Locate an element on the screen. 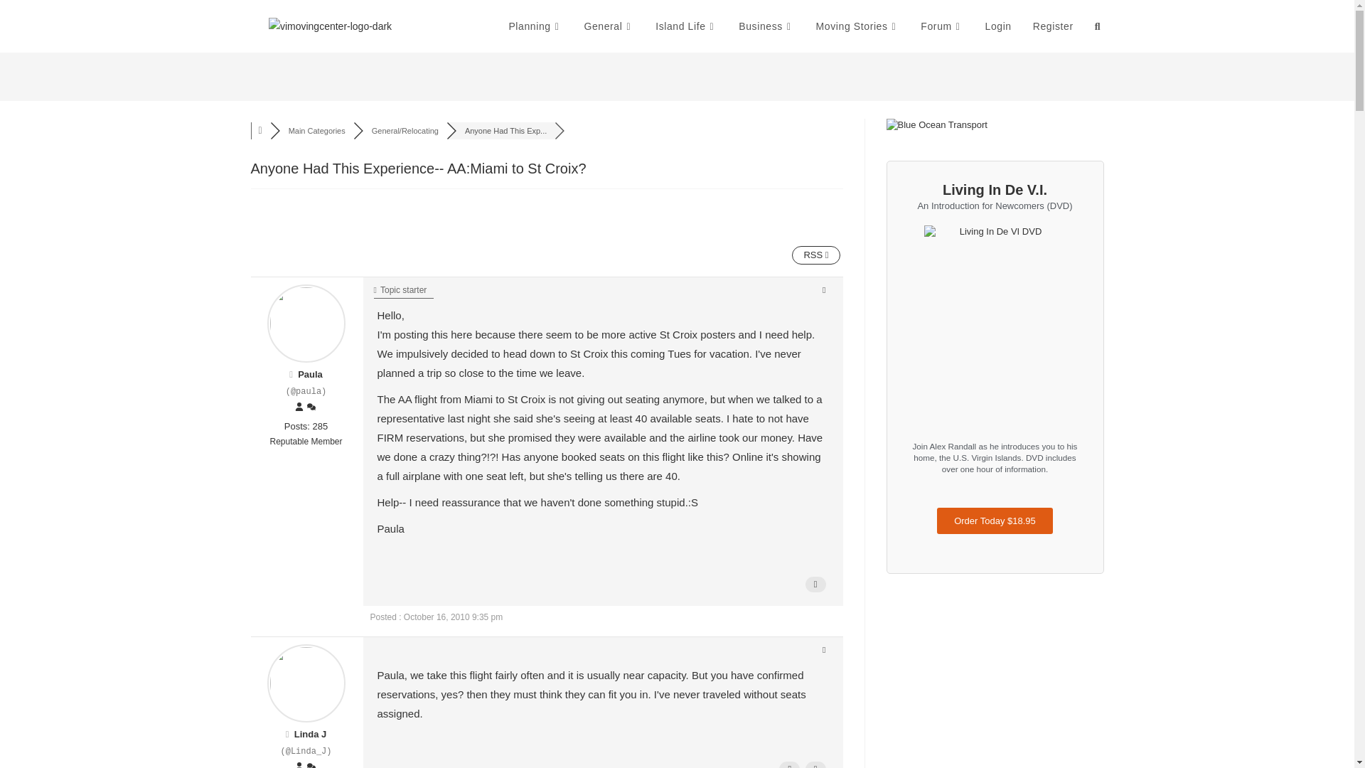 The image size is (1365, 768). Forum is located at coordinates (942, 26).